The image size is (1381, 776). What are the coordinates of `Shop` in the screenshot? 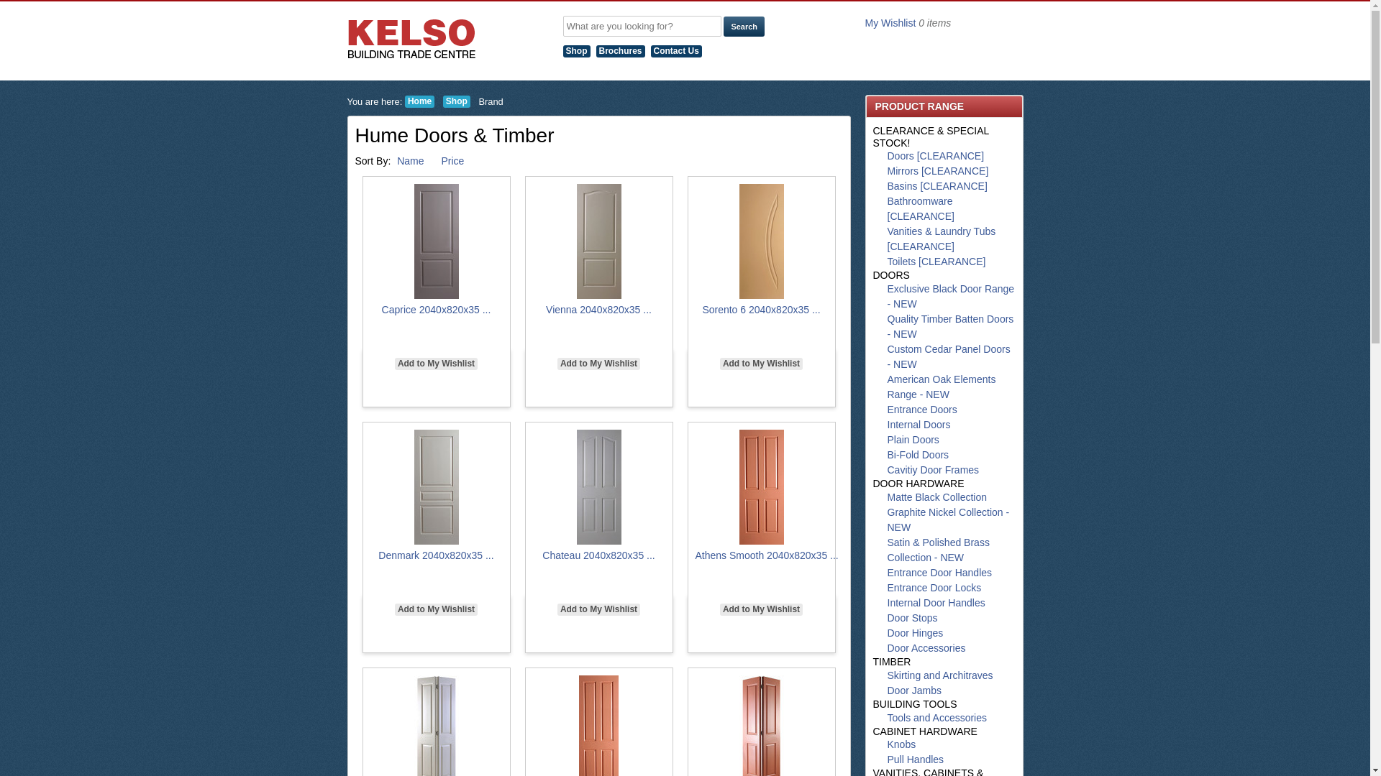 It's located at (457, 102).